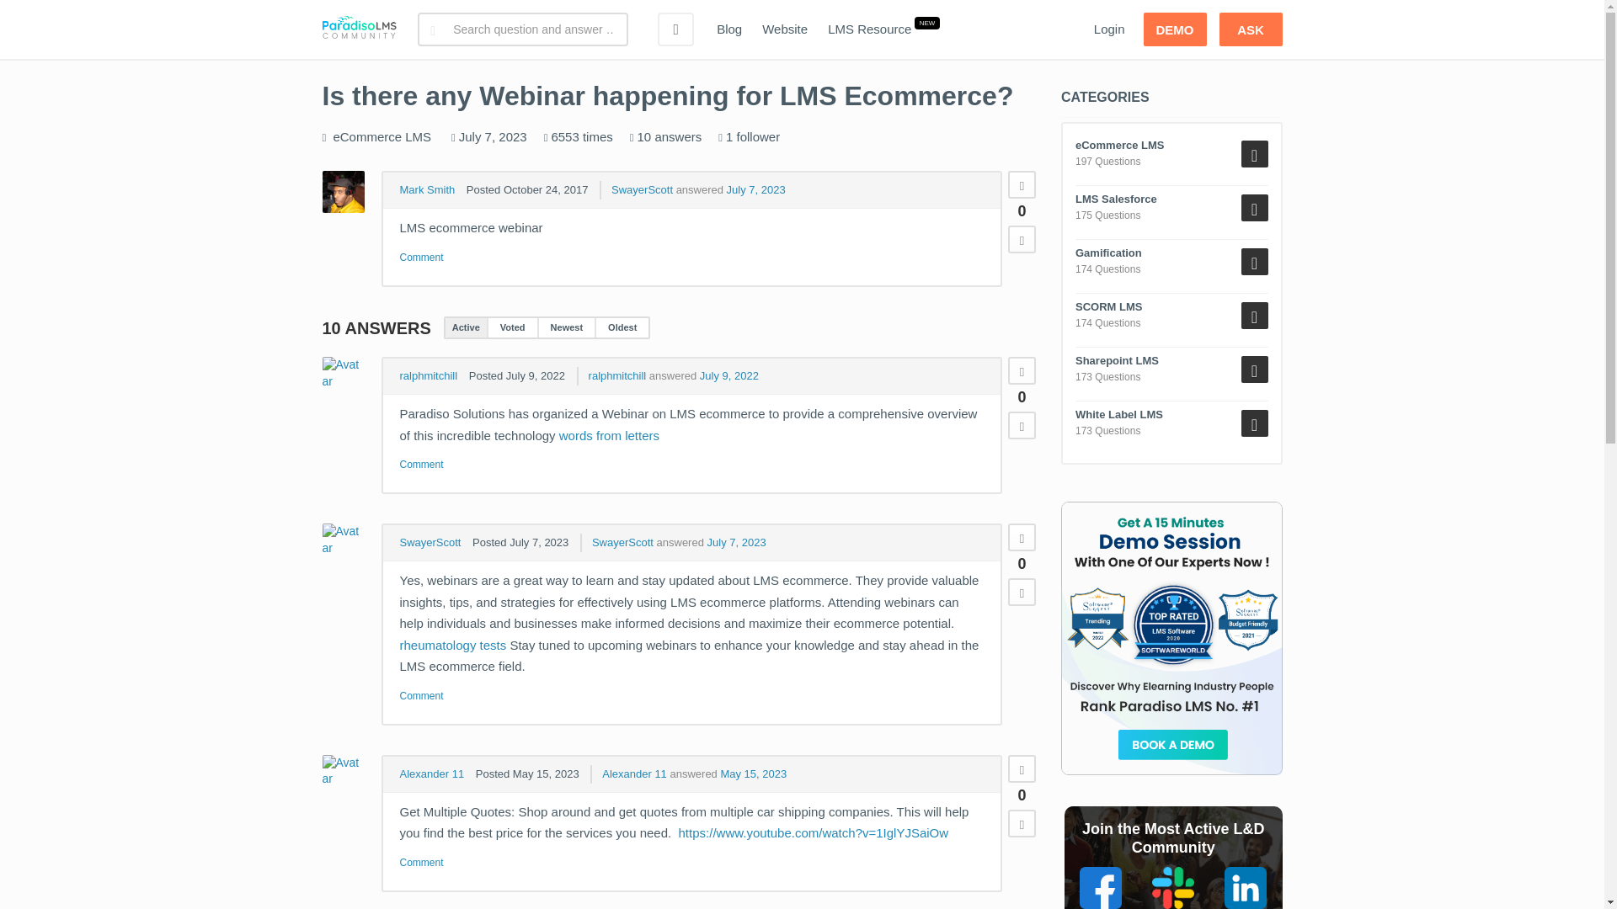 The width and height of the screenshot is (1617, 909). What do you see at coordinates (359, 29) in the screenshot?
I see `Paradiso  Community ` at bounding box center [359, 29].